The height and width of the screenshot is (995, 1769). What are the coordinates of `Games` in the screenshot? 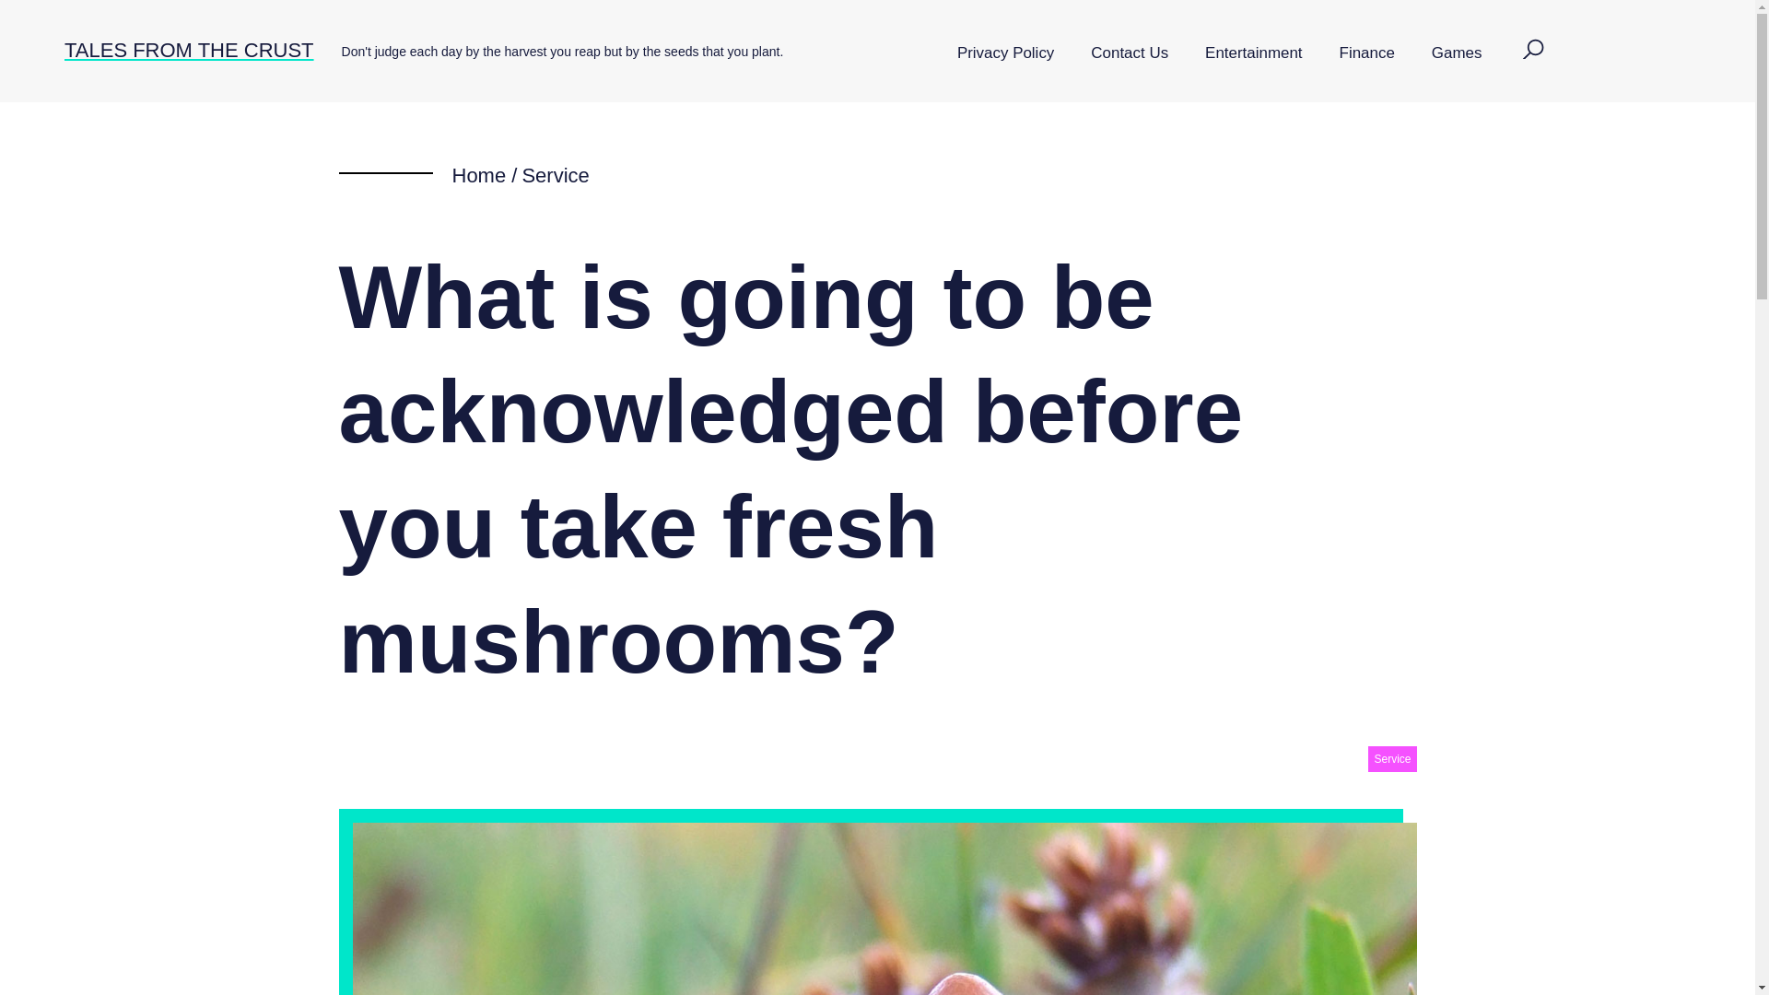 It's located at (1457, 53).